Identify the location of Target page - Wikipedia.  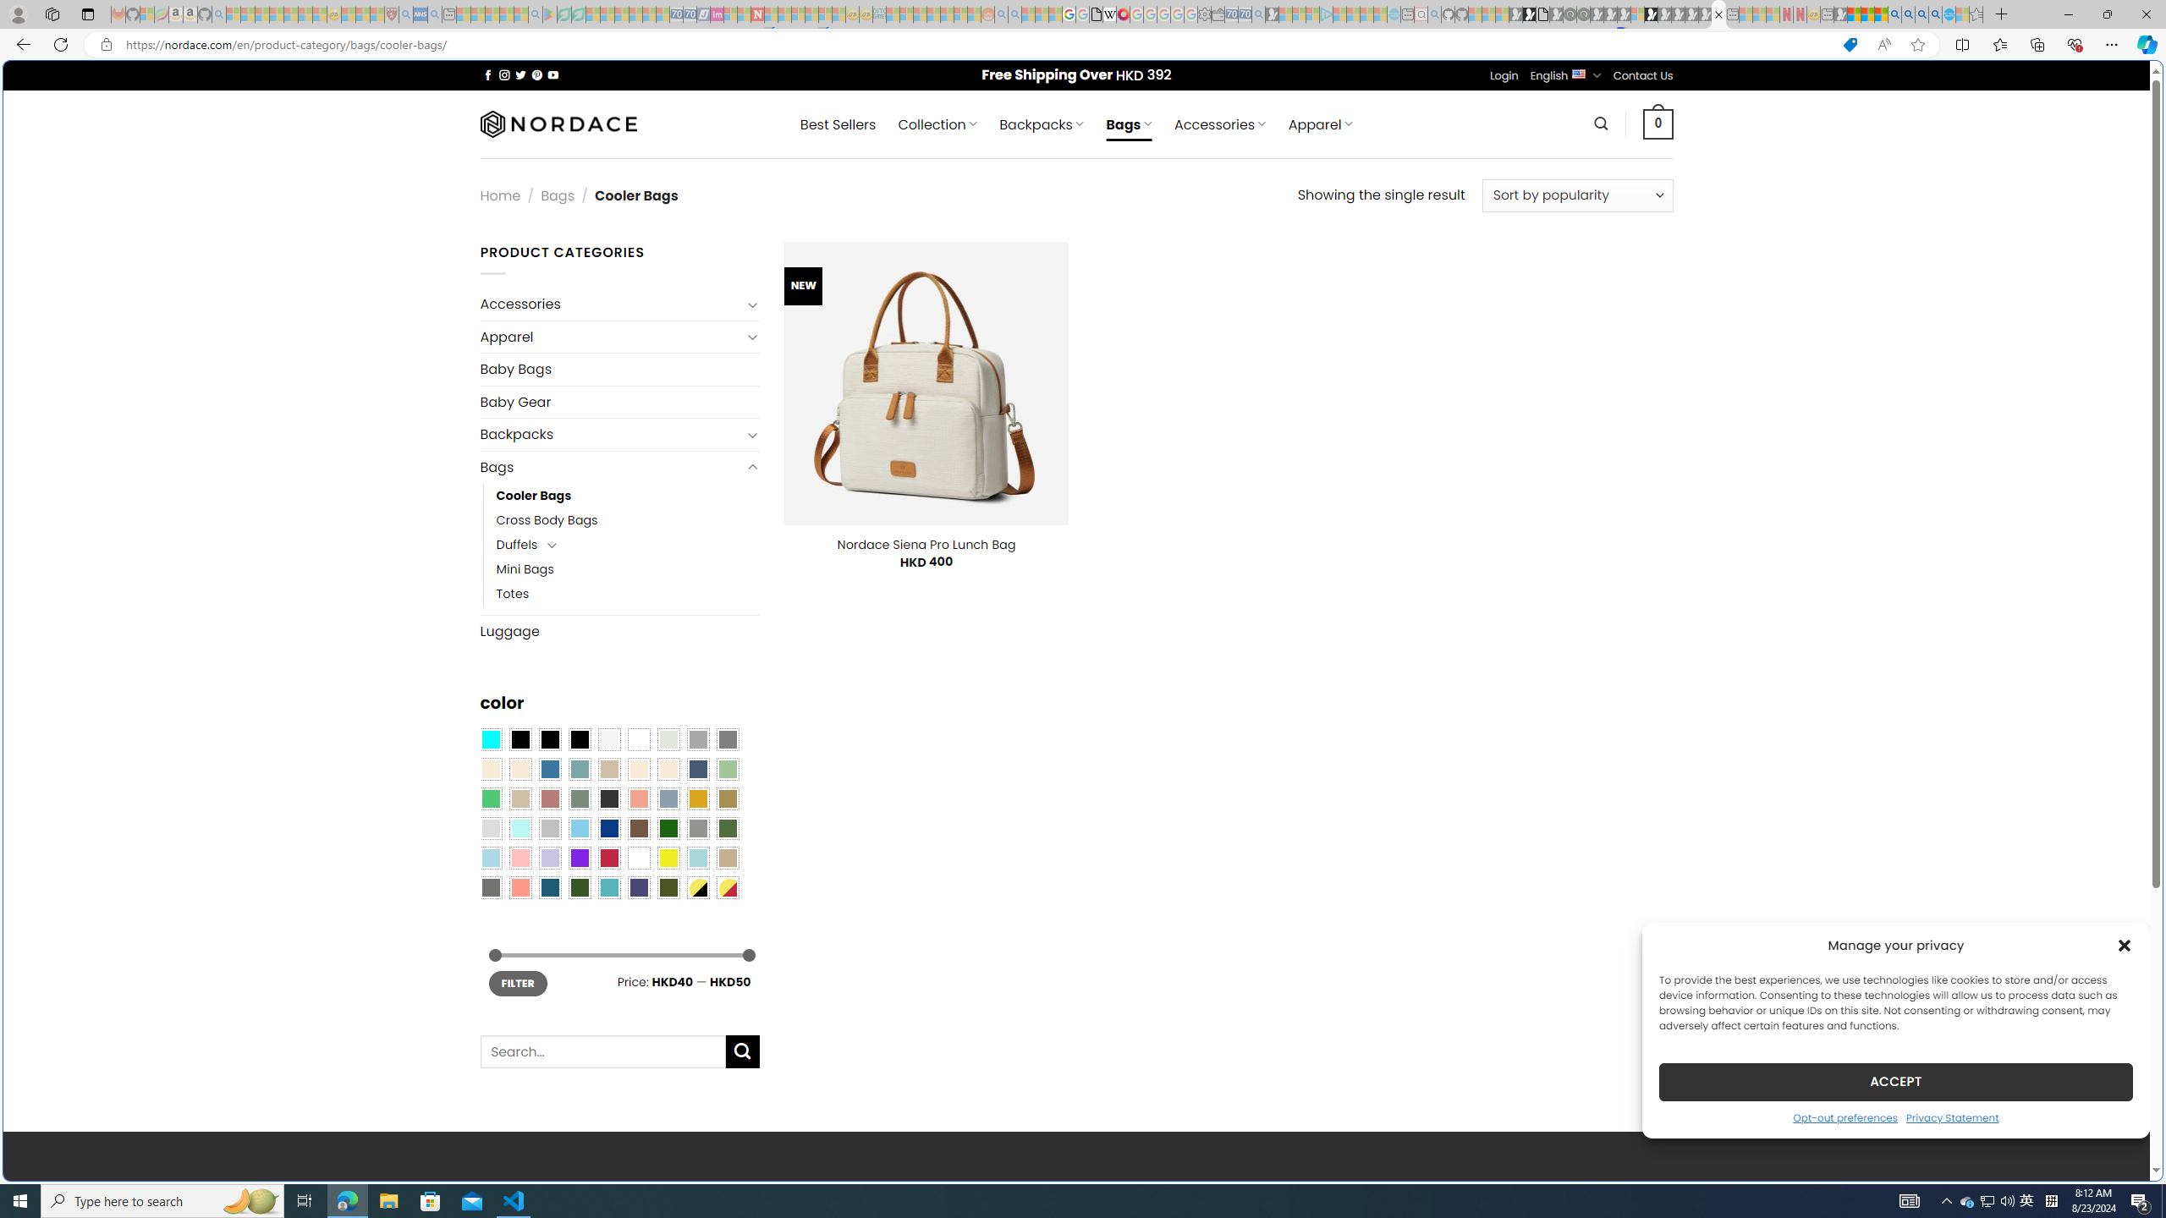
(1110, 14).